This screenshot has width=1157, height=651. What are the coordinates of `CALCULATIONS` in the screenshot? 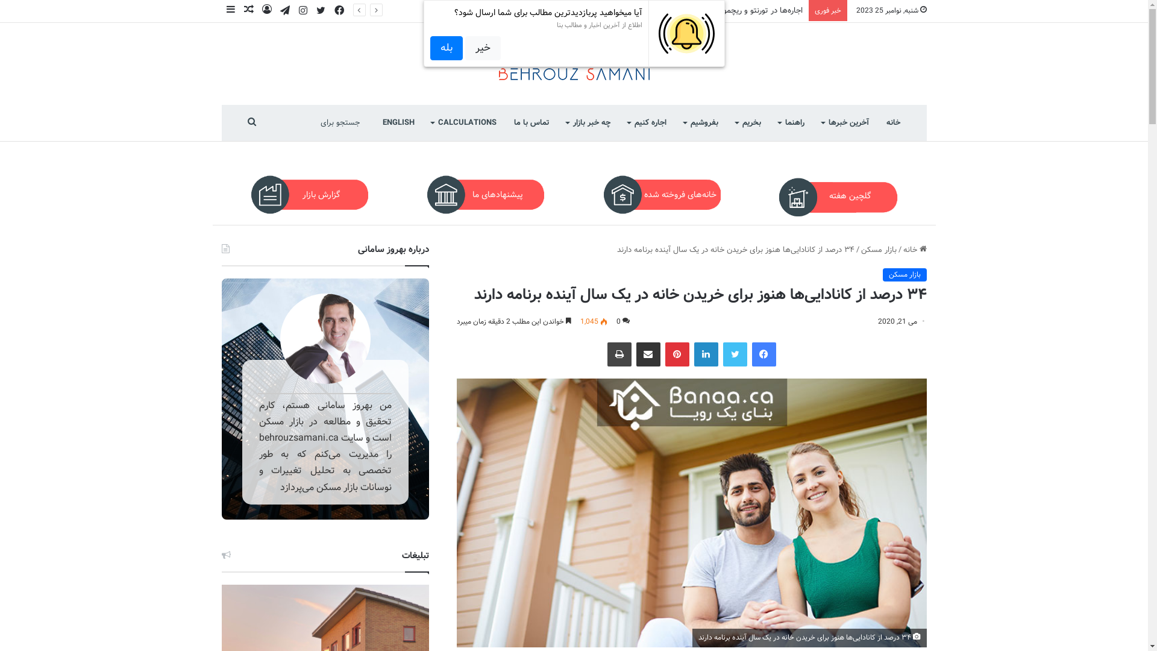 It's located at (464, 123).